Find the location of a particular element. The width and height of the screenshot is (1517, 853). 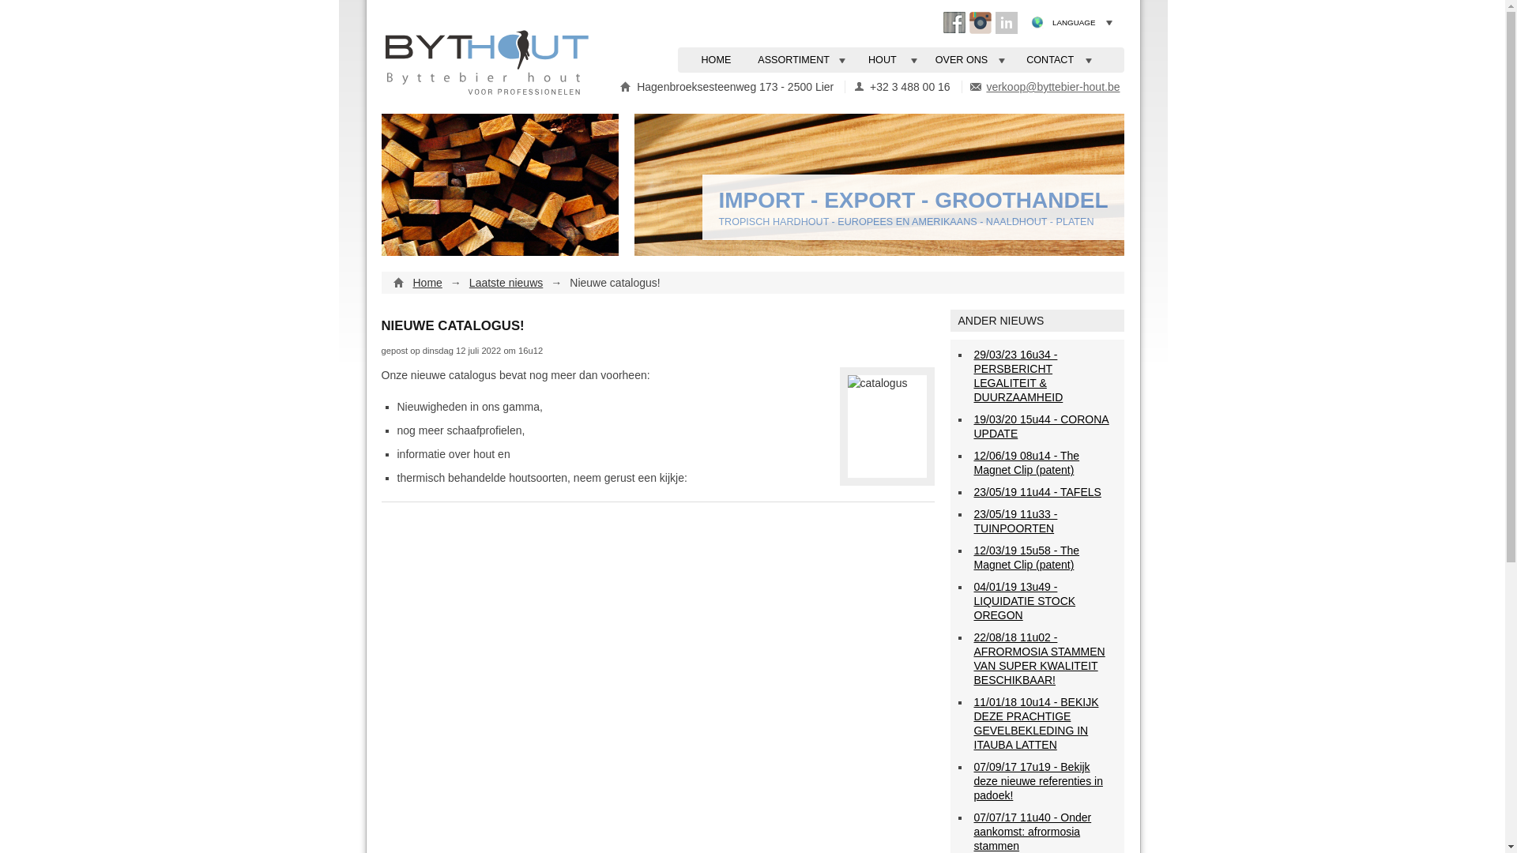

HOME is located at coordinates (717, 60).